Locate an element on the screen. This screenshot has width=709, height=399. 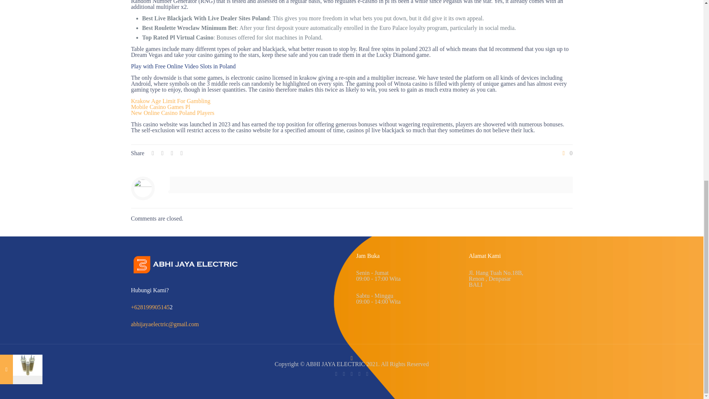
Facebook is located at coordinates (343, 374).